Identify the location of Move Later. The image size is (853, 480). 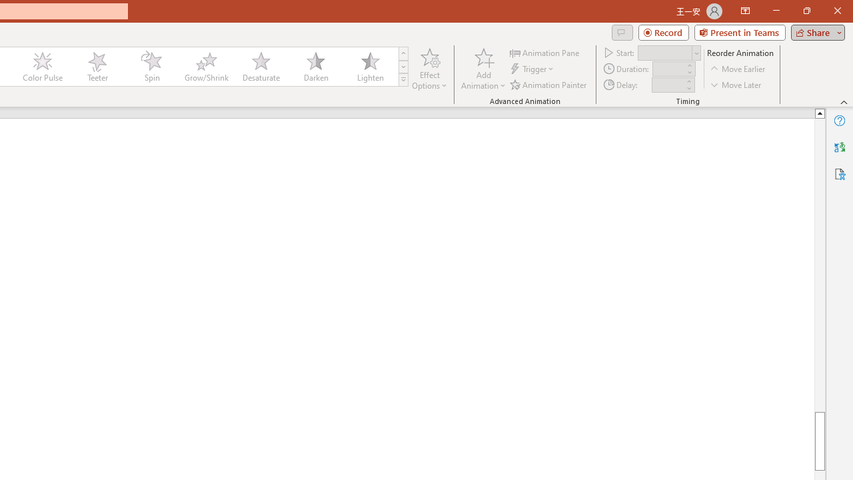
(736, 84).